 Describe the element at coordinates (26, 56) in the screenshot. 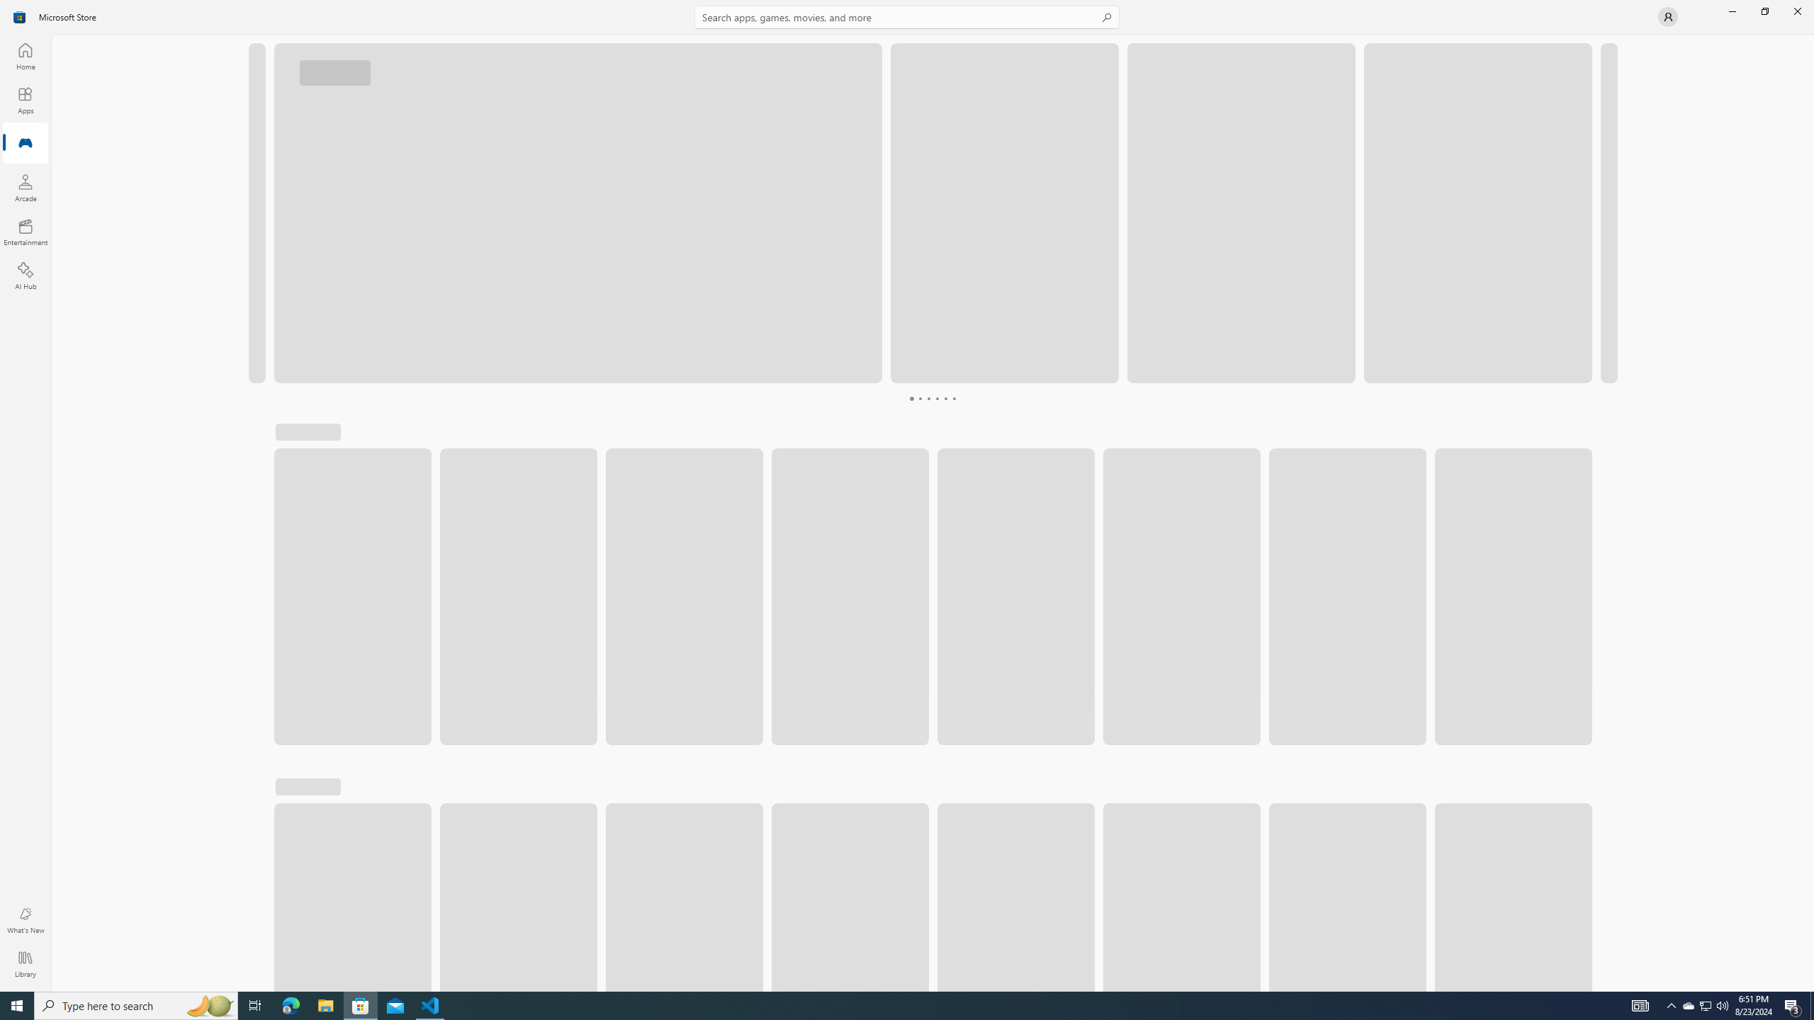

I see `Home` at that location.